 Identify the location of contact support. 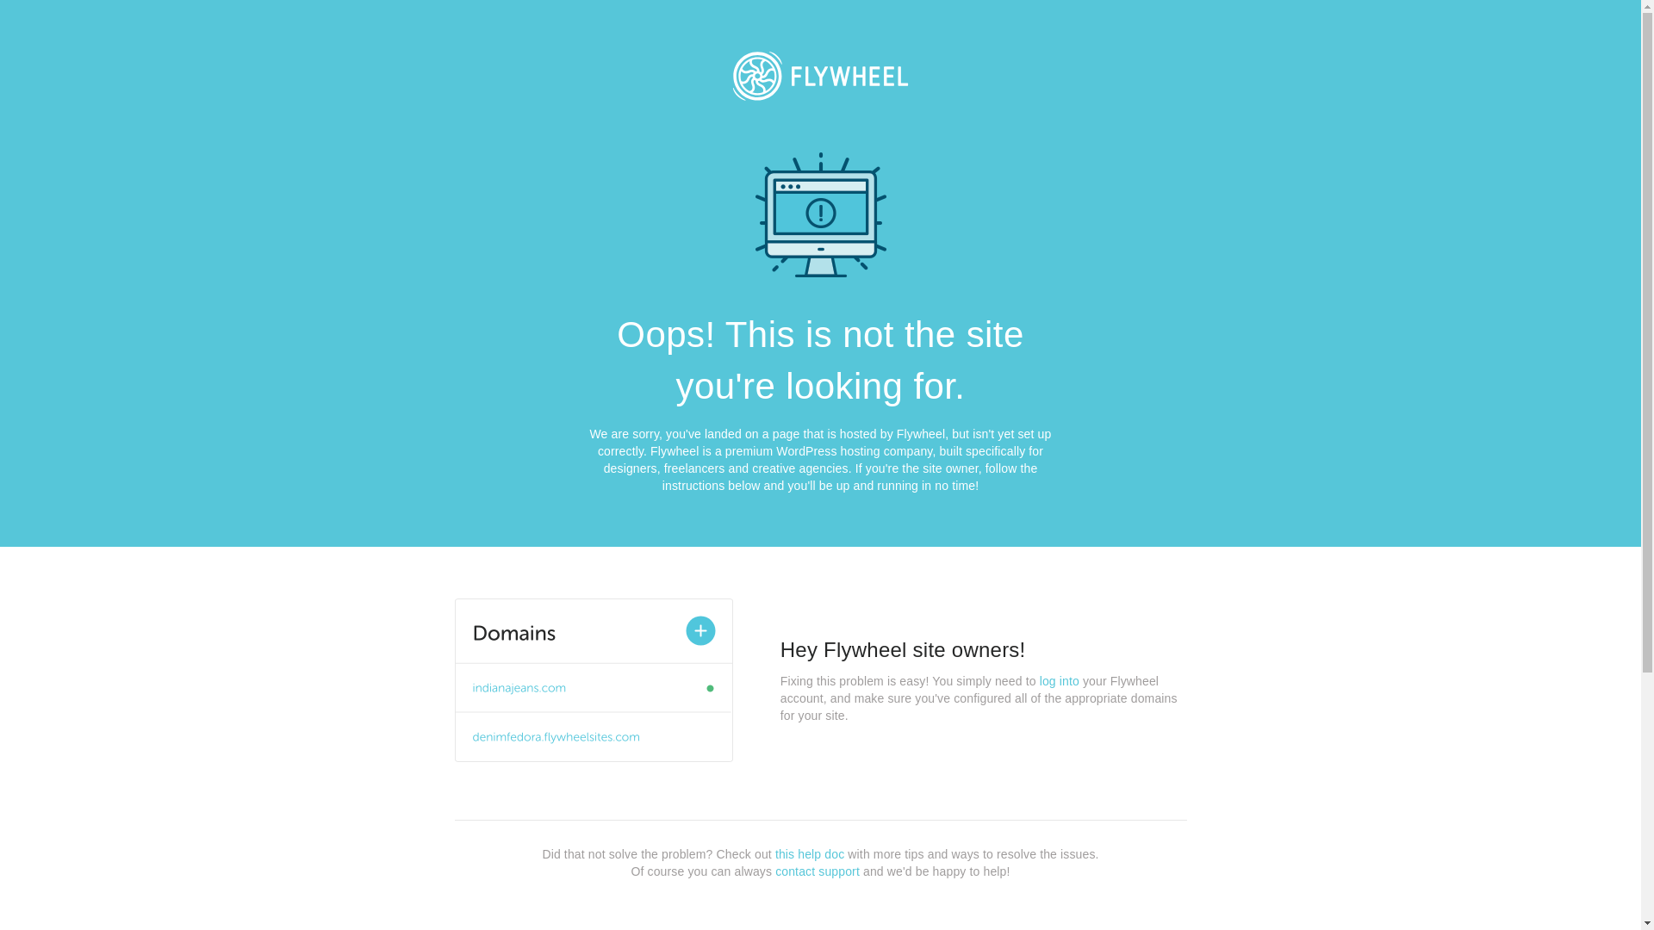
(818, 871).